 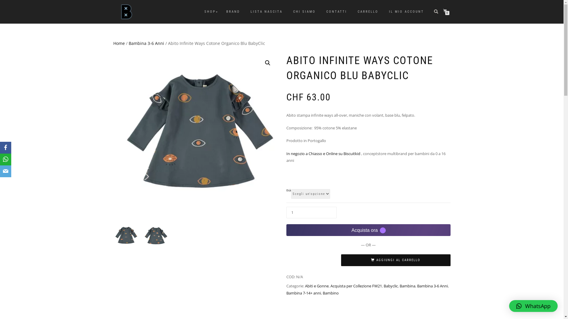 I want to click on LISTA NASCITA, so click(x=267, y=12).